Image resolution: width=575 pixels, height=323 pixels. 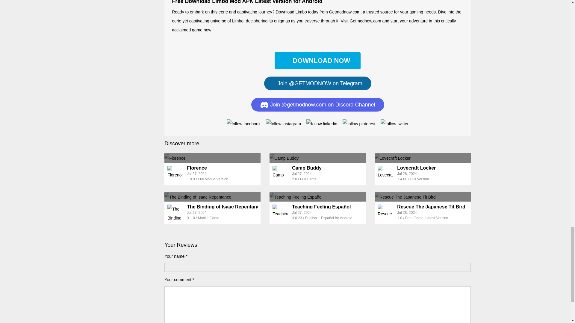 I want to click on Rescue The Japanese Tit Bird, so click(x=431, y=206).